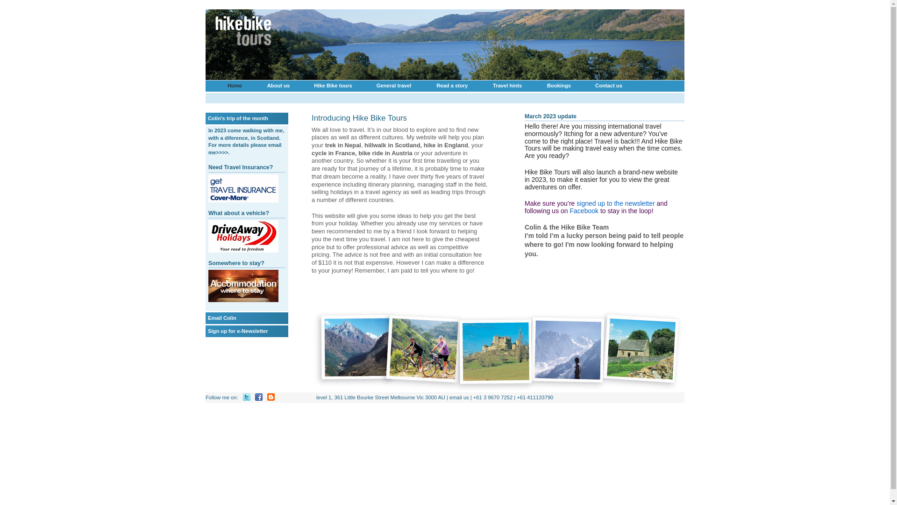 The image size is (897, 505). I want to click on signed up to the newsletter, so click(616, 203).